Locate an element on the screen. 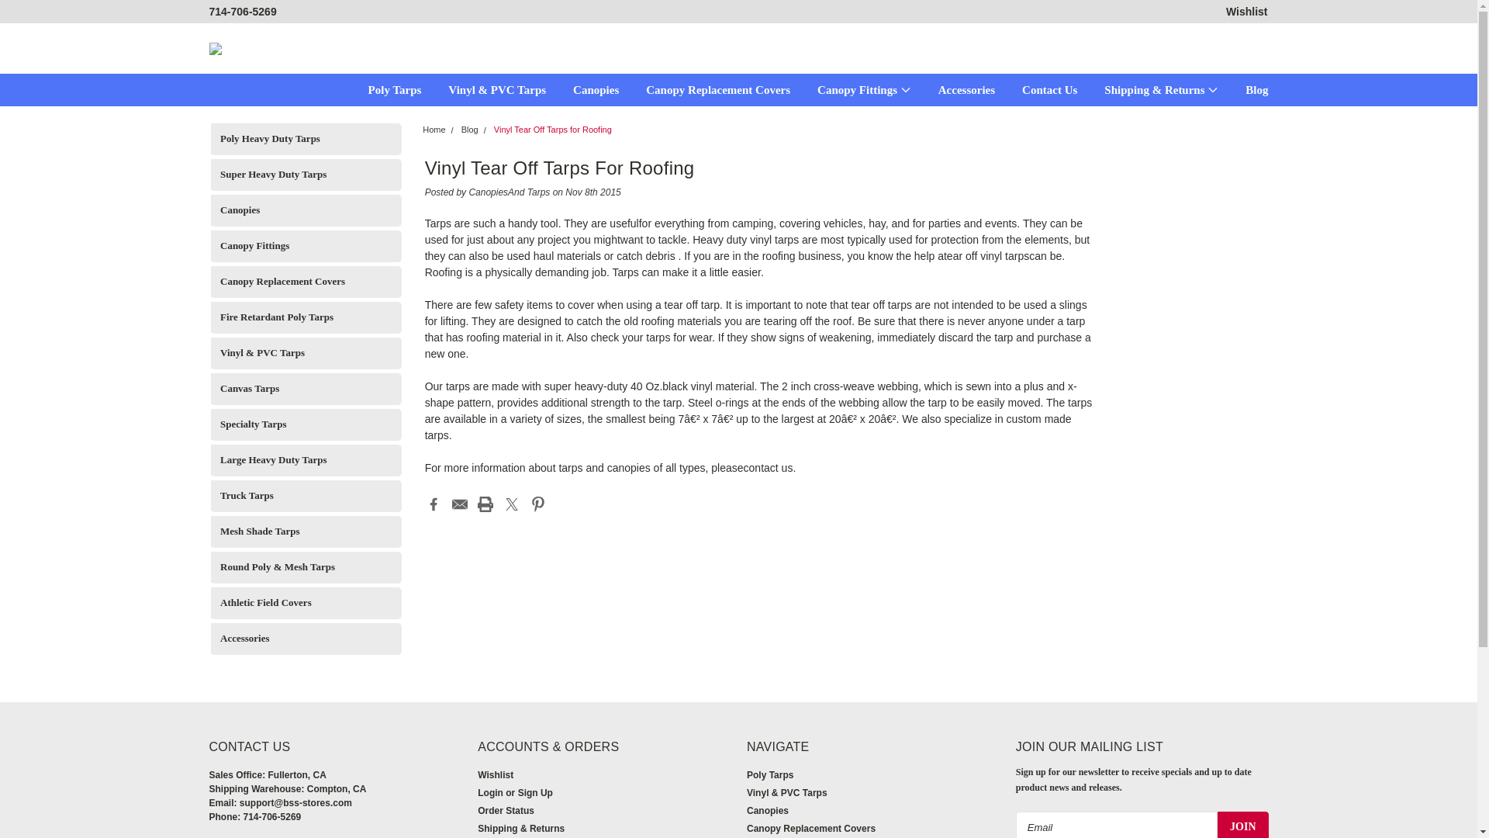 The image size is (1489, 838). Pinterest is located at coordinates (538, 504).